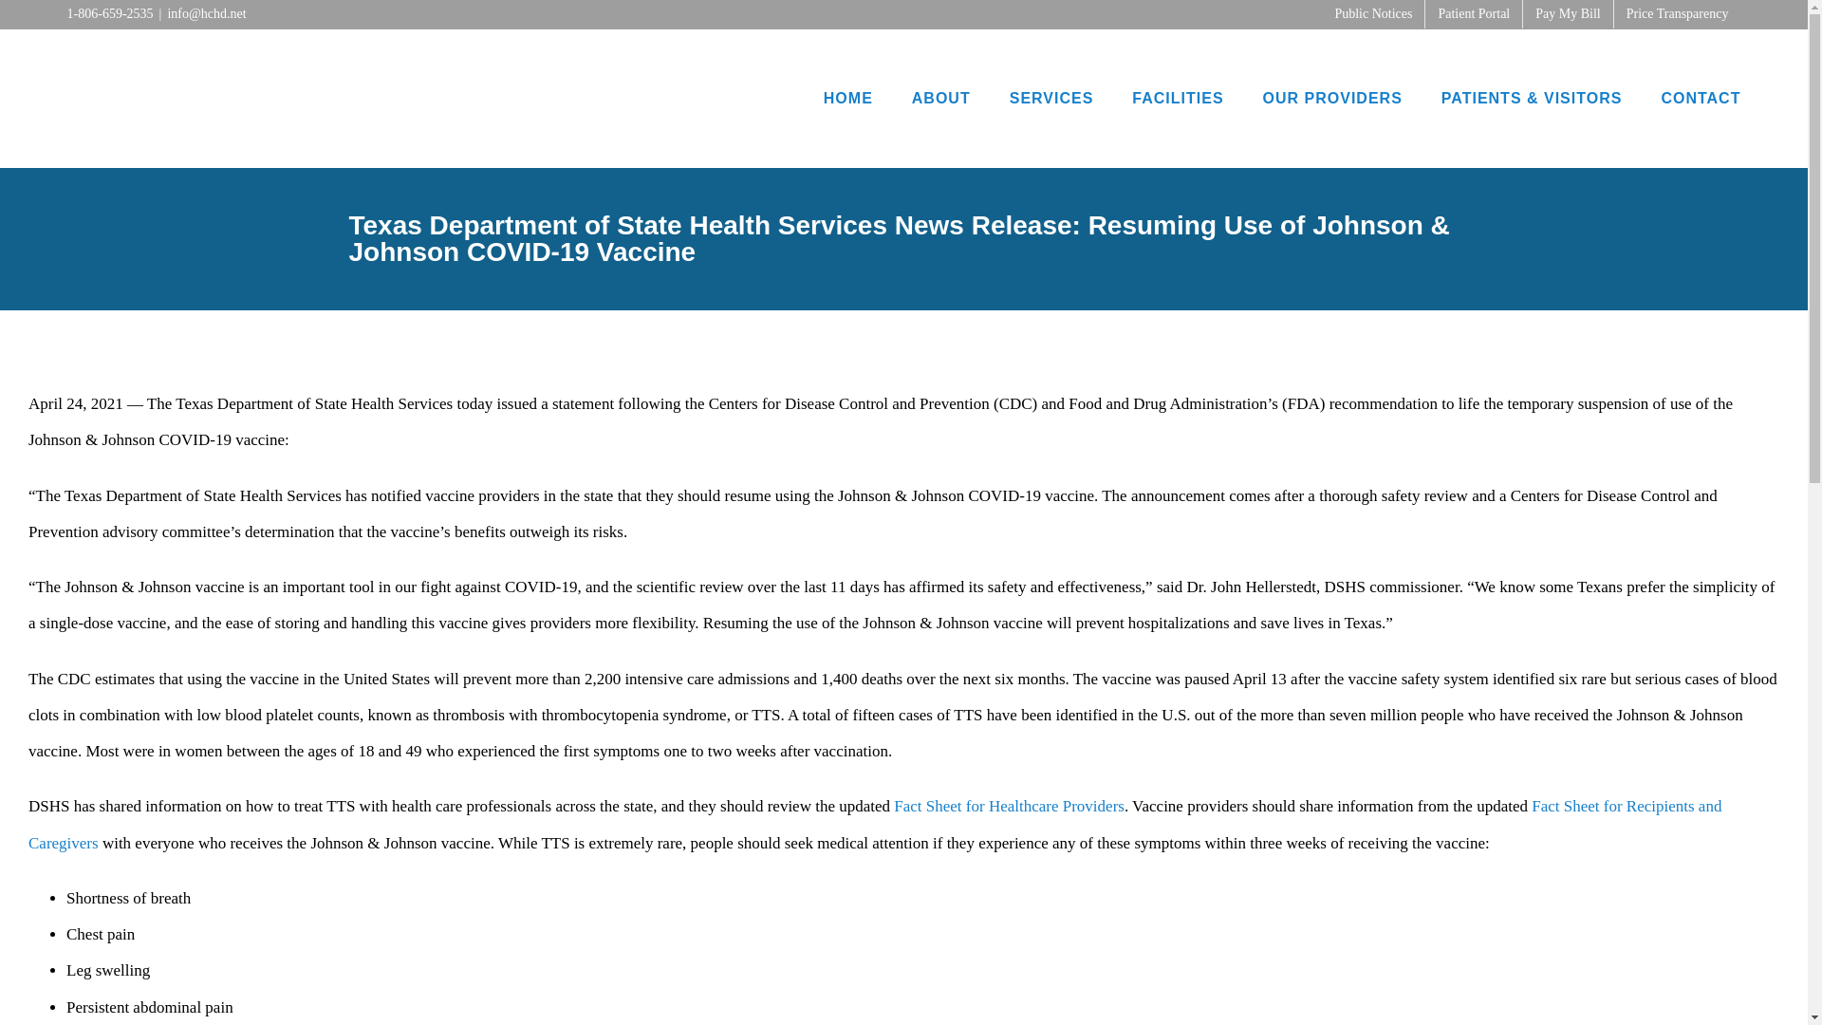  Describe the element at coordinates (1332, 99) in the screenshot. I see `OUR PROVIDERS` at that location.